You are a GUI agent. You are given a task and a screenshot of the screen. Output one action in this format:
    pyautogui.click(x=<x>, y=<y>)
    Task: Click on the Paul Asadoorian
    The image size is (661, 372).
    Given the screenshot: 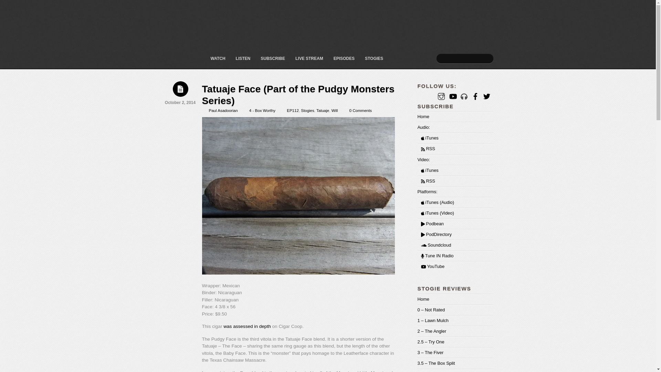 What is the action you would take?
    pyautogui.click(x=223, y=111)
    